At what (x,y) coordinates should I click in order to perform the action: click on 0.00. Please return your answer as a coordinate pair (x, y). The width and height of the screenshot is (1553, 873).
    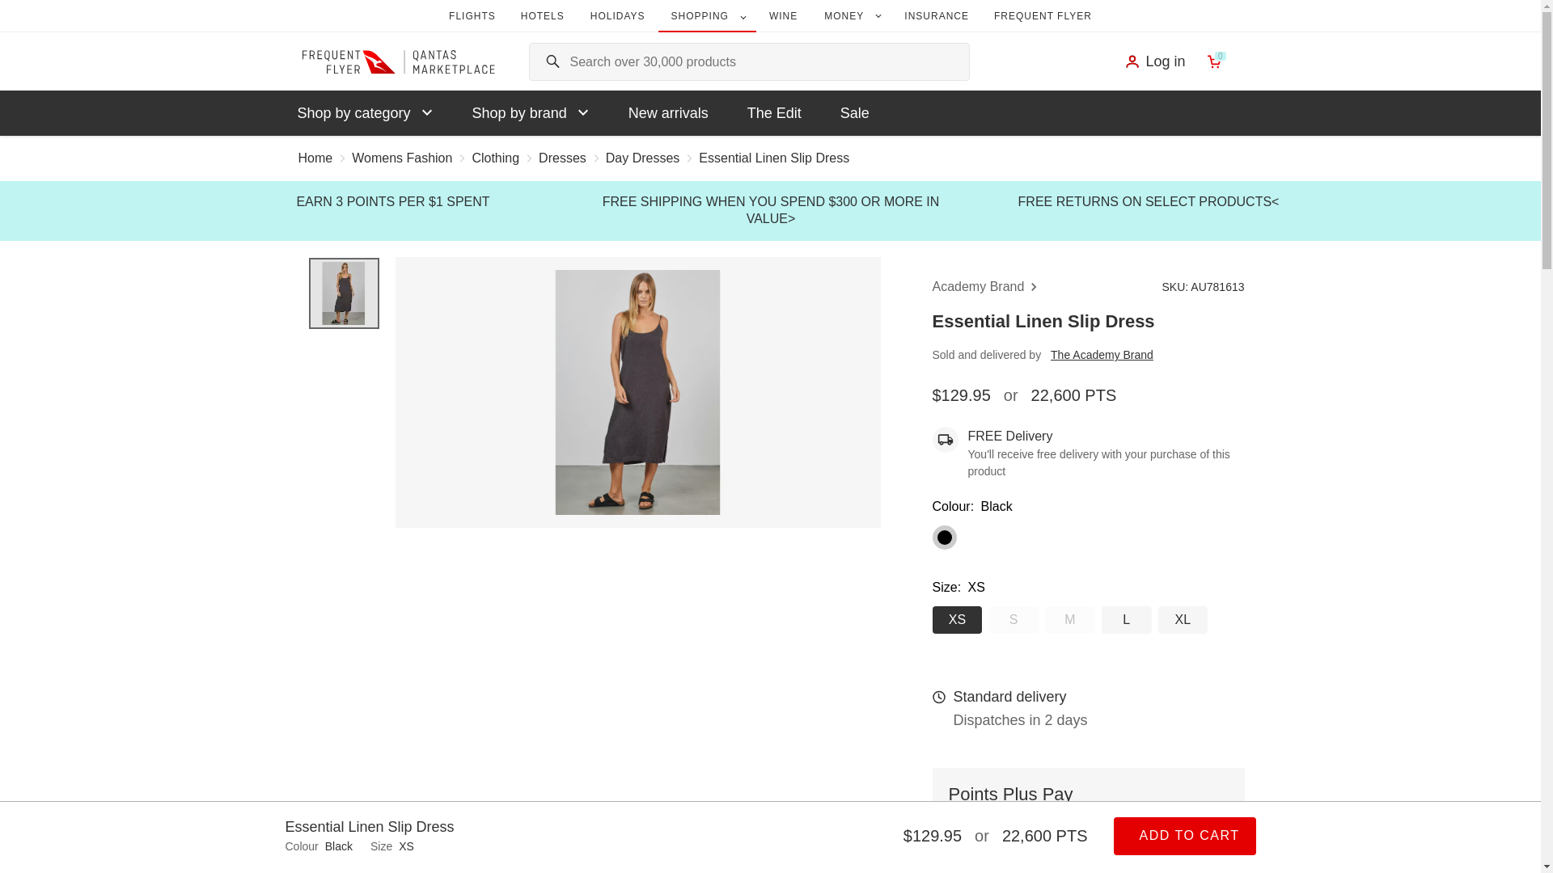
    Looking at the image, I should click on (1163, 837).